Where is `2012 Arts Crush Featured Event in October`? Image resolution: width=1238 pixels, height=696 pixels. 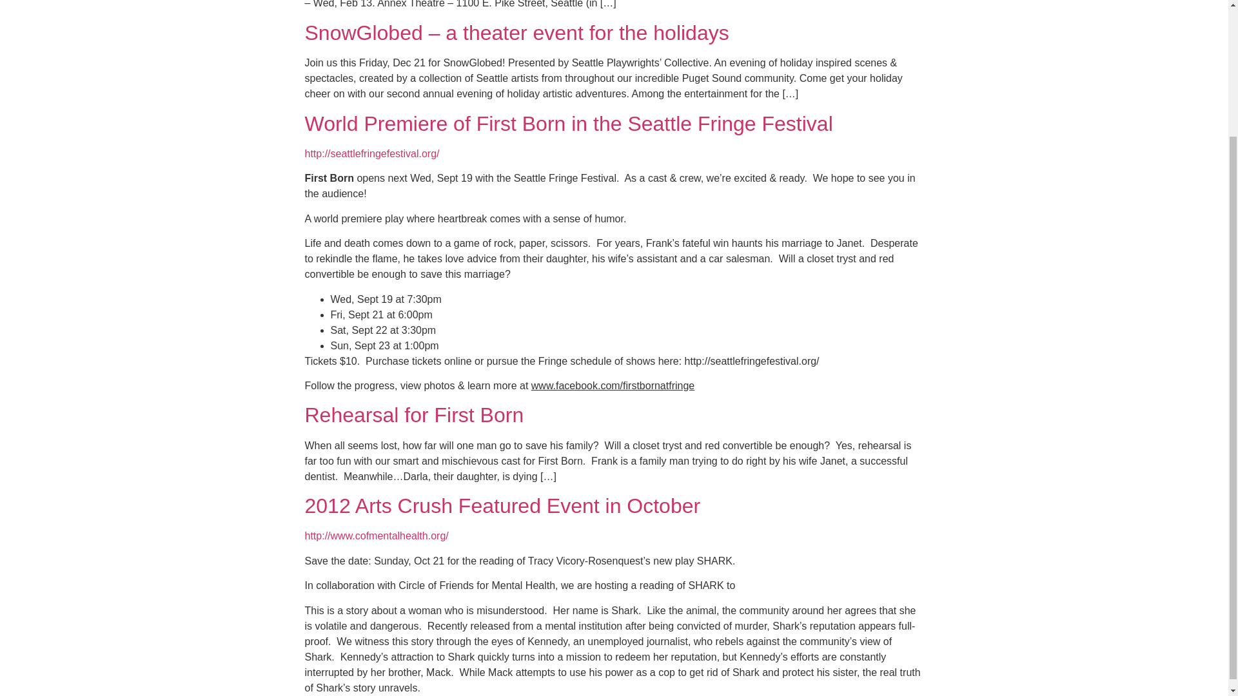
2012 Arts Crush Featured Event in October is located at coordinates (502, 505).